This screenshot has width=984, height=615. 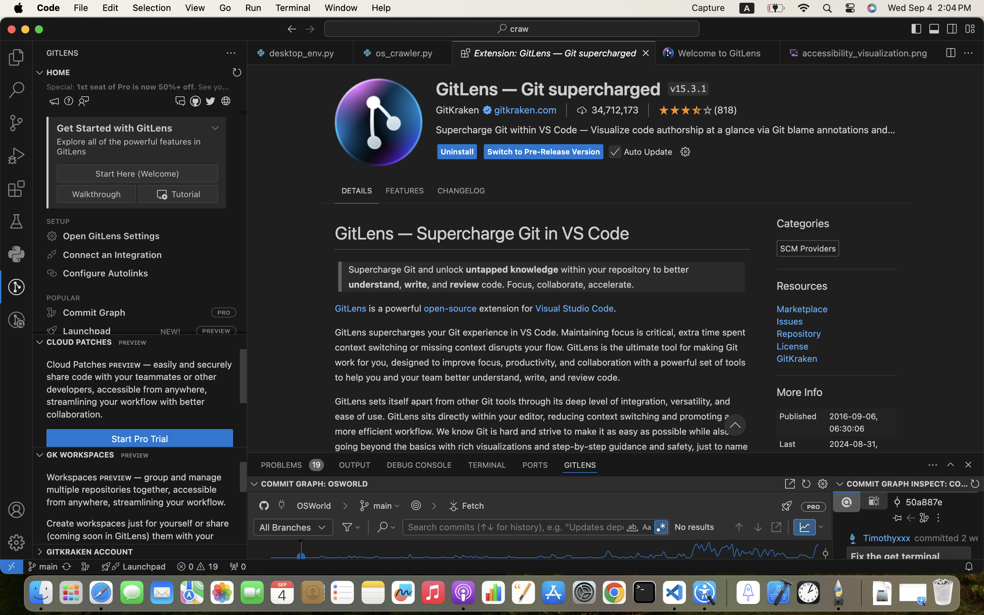 I want to click on Git CodeLens, so click(x=427, y=238).